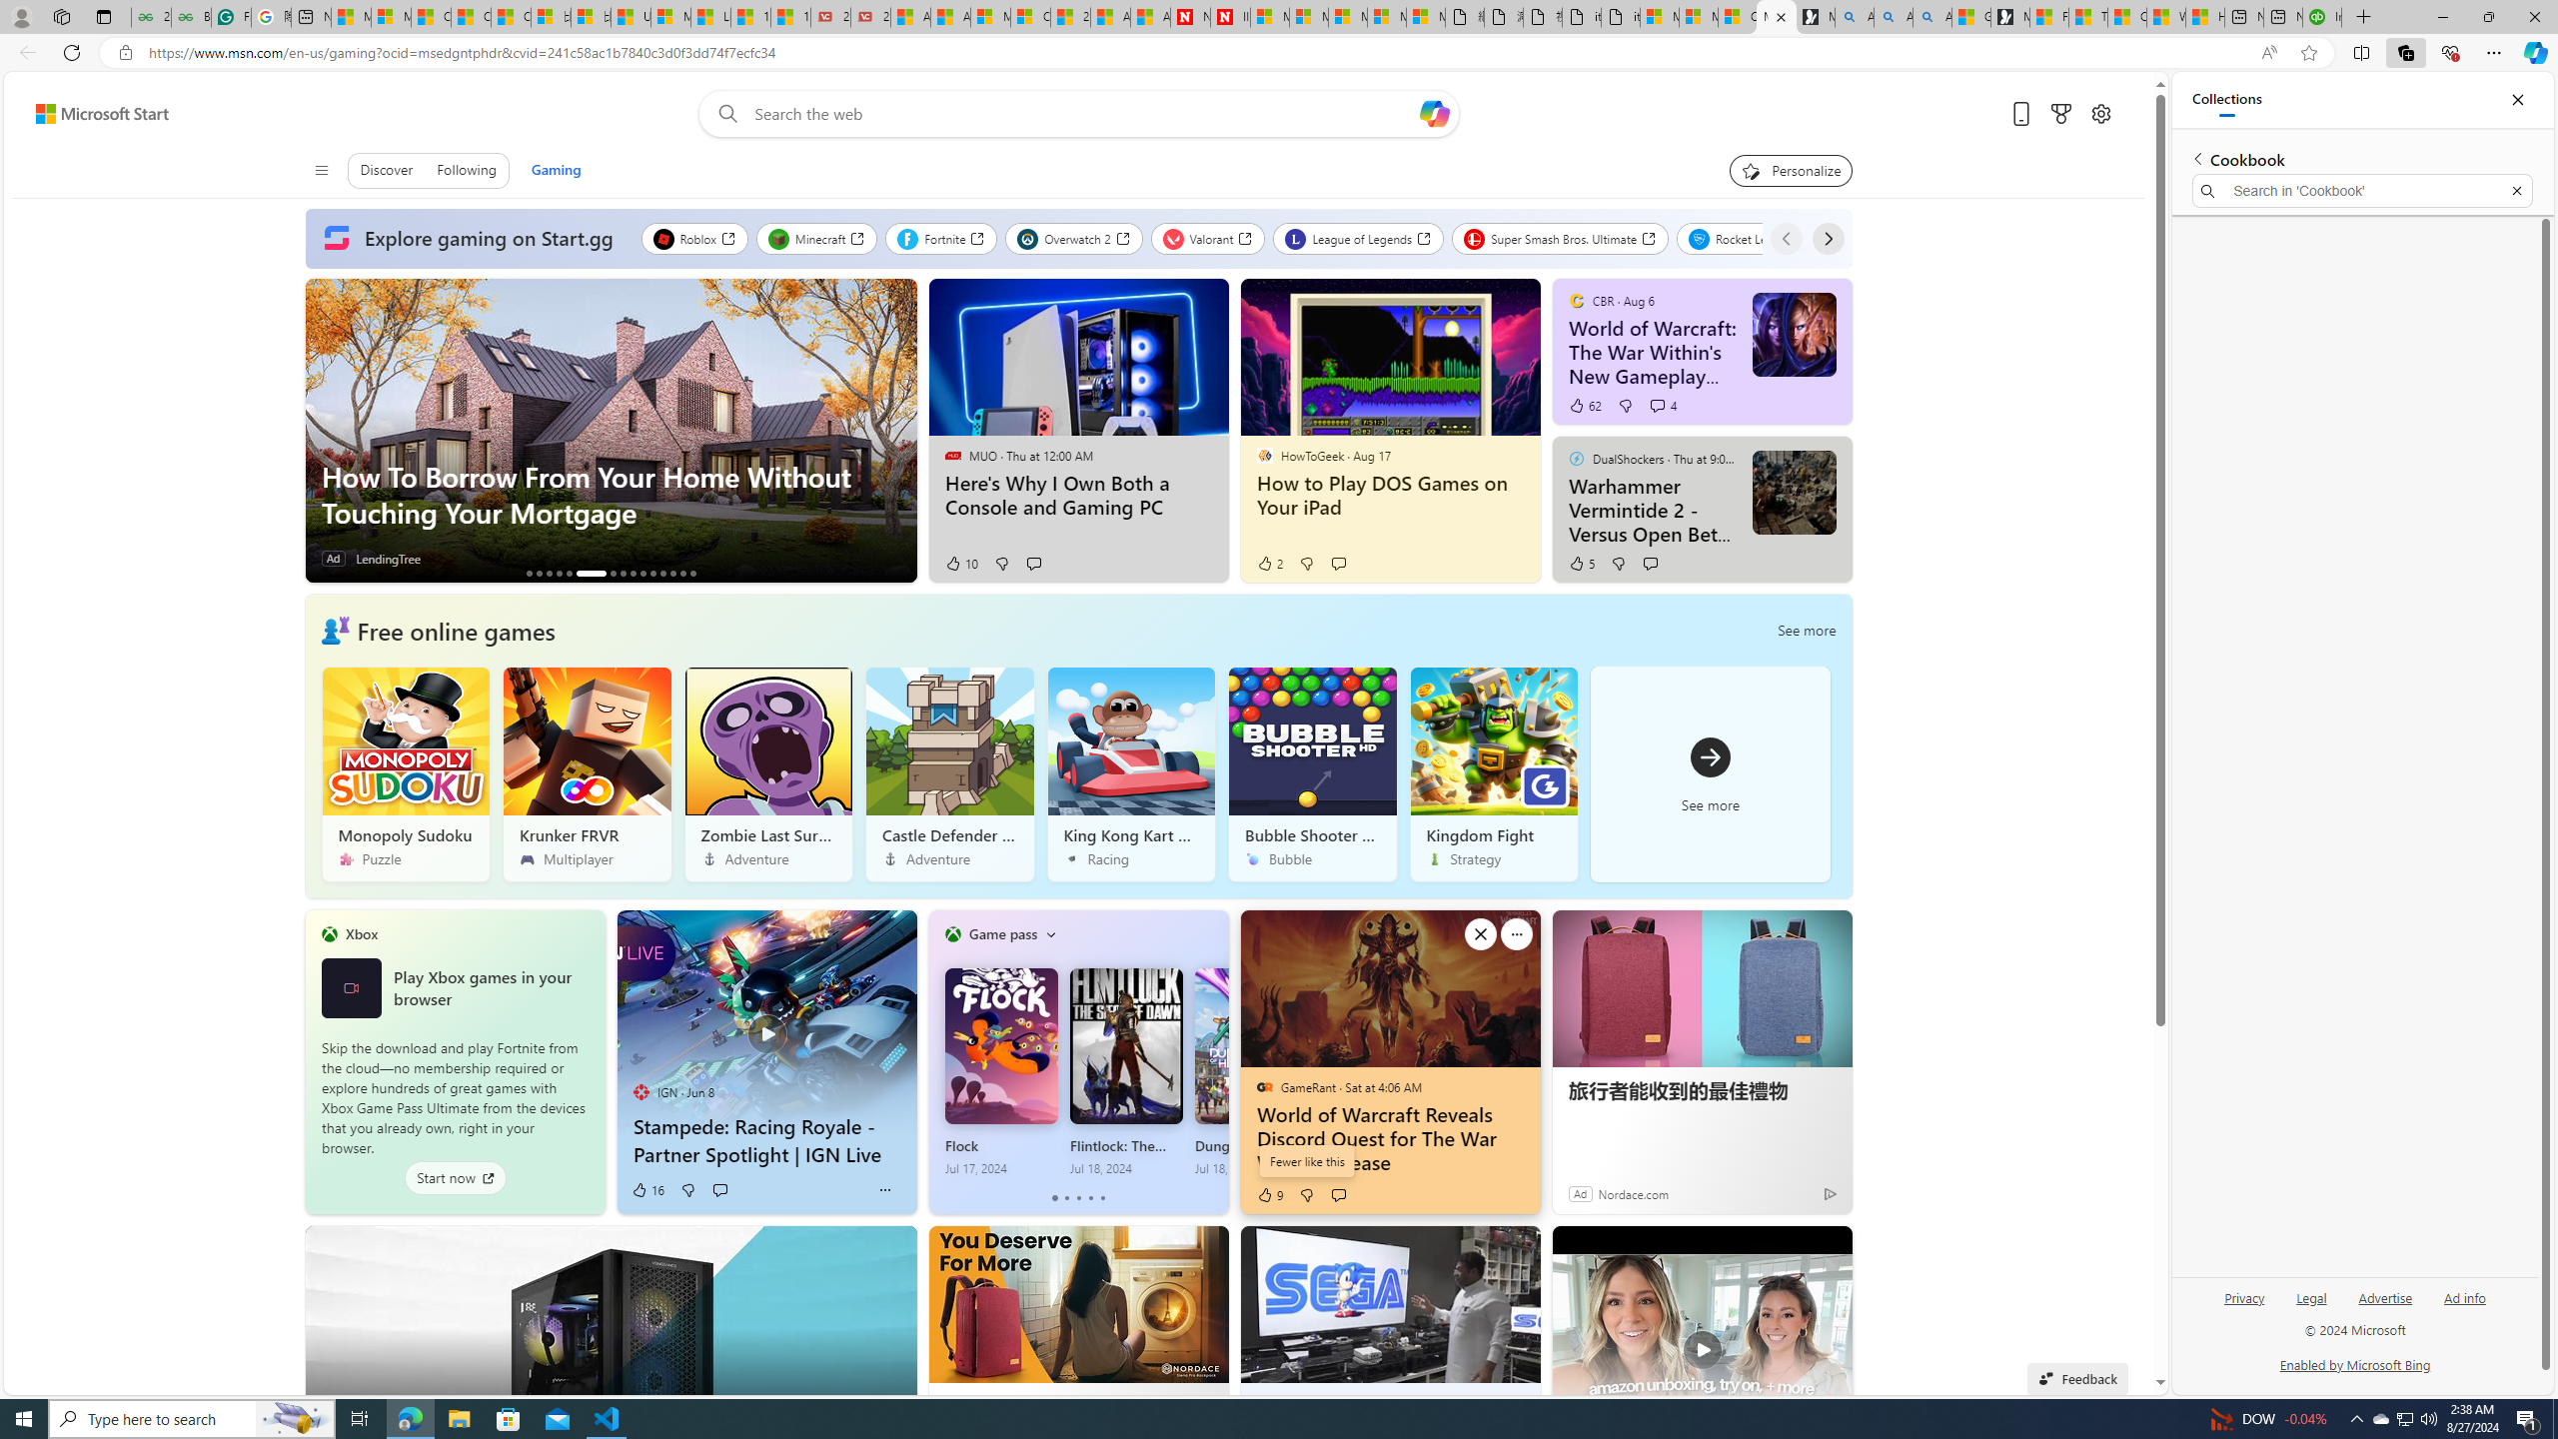 This screenshot has width=2558, height=1439. What do you see at coordinates (232, 17) in the screenshot?
I see `Free AI Writing Assistance for Students | Grammarly` at bounding box center [232, 17].